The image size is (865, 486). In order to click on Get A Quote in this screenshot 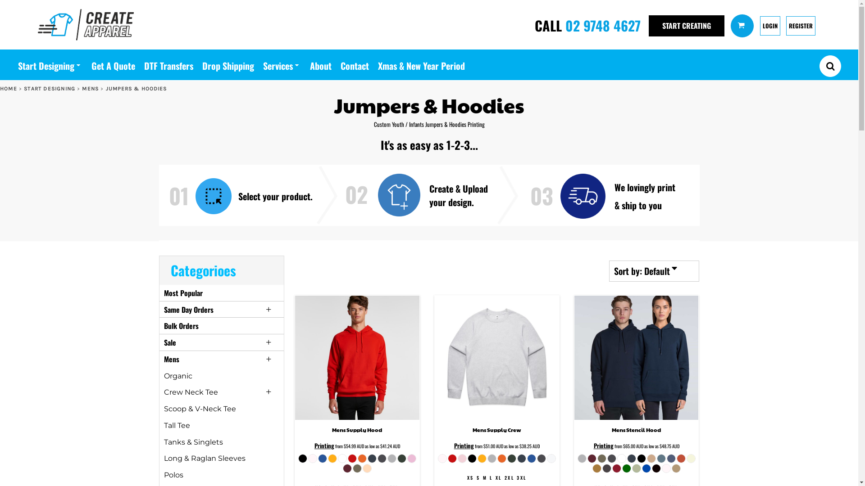, I will do `click(114, 65)`.